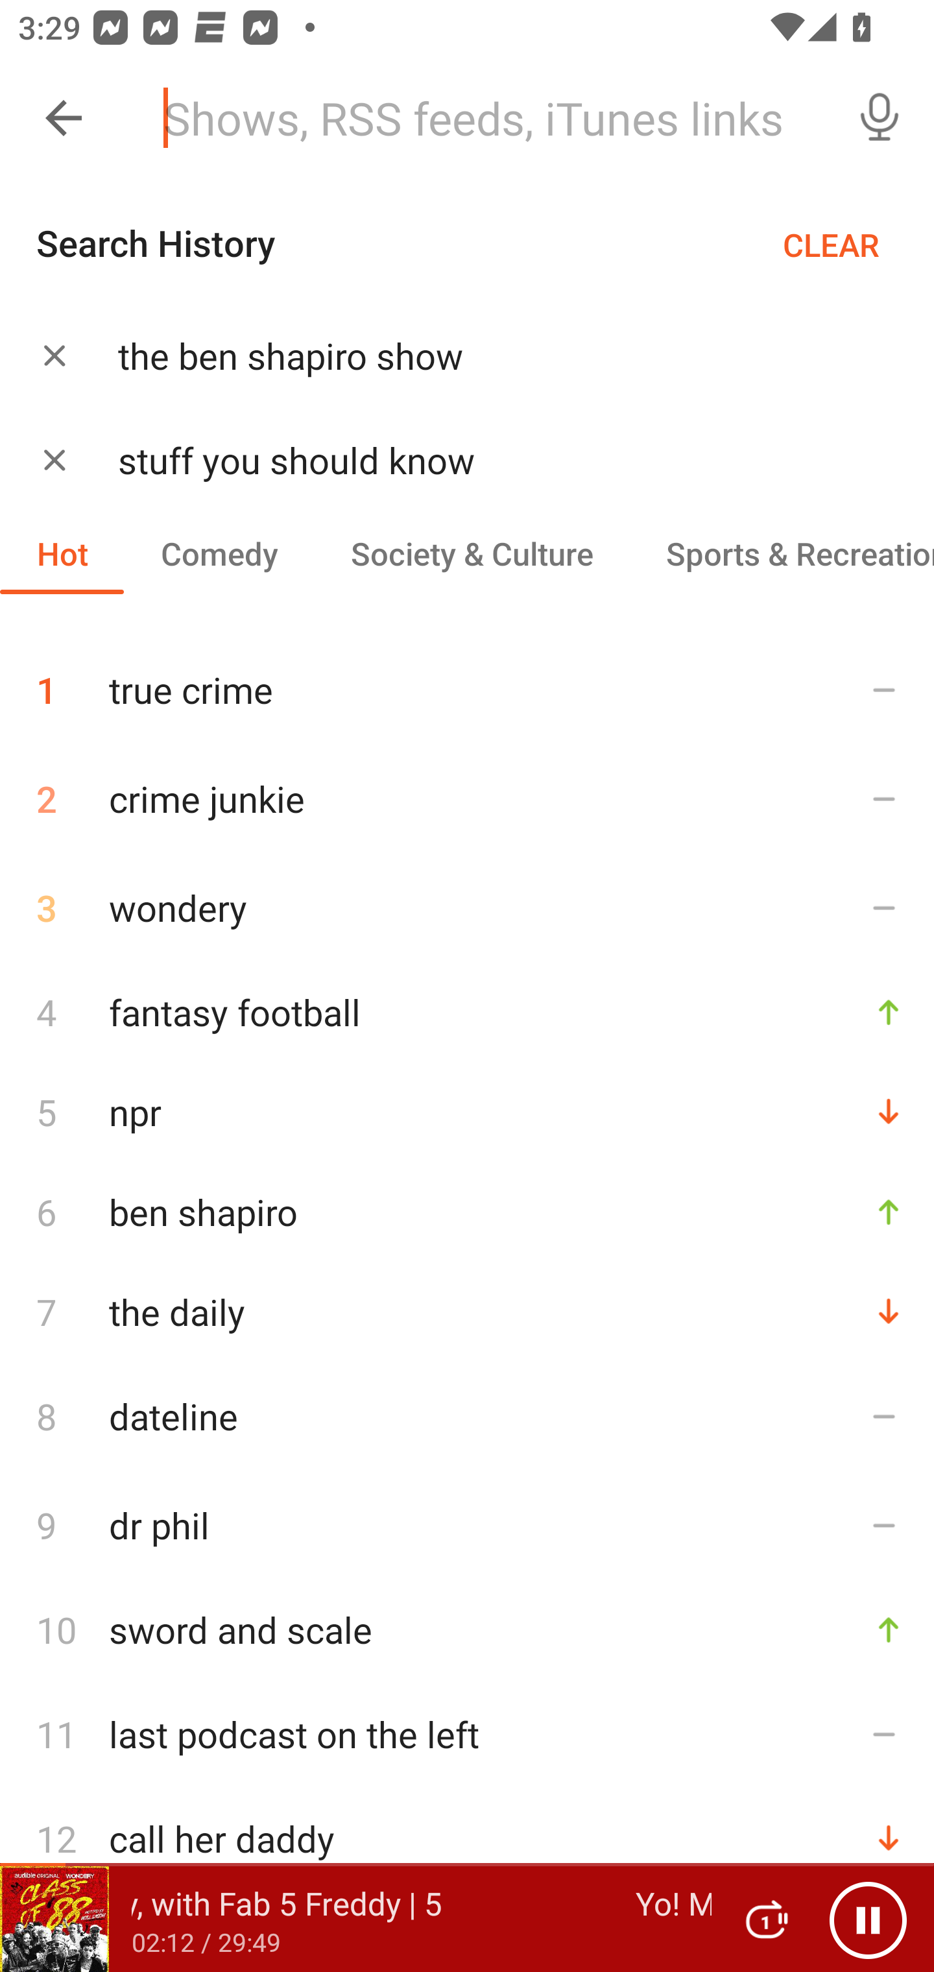 The image size is (934, 1972). I want to click on  Clear, so click(54, 459).